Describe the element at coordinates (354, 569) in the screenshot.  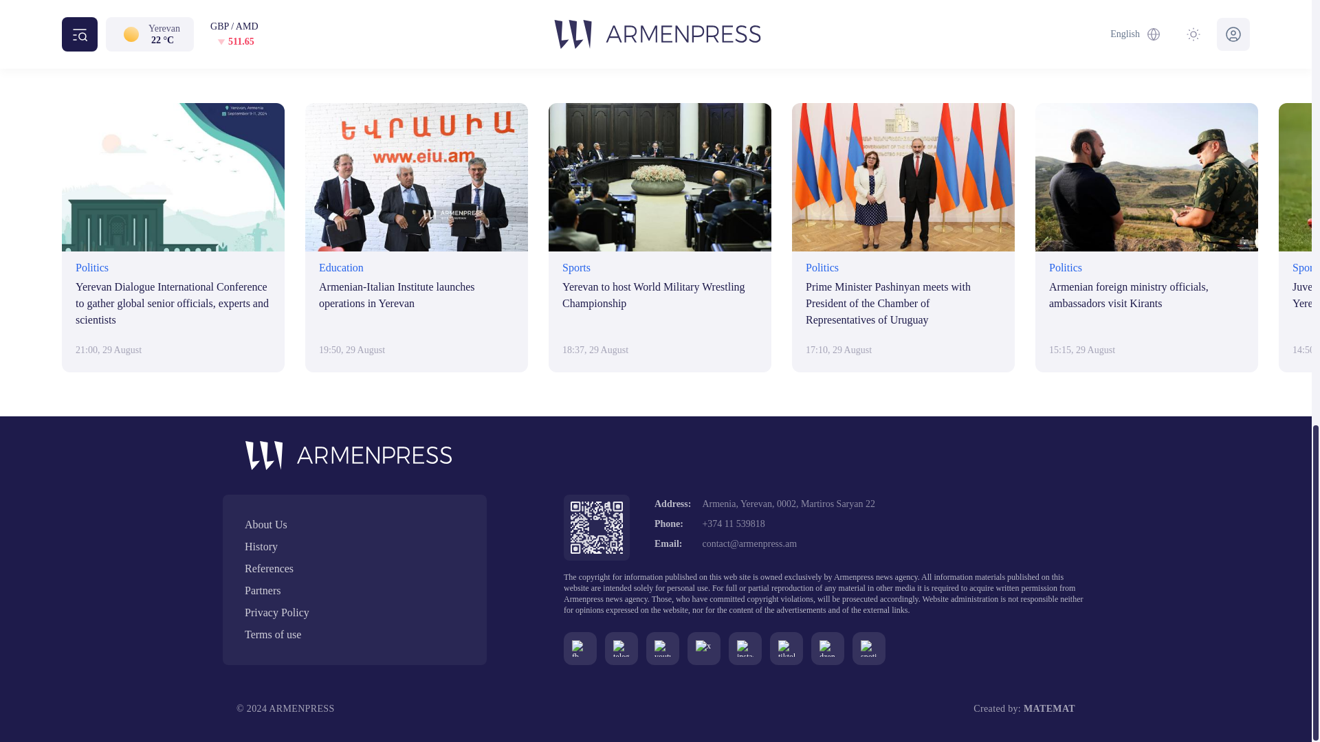
I see `References` at that location.